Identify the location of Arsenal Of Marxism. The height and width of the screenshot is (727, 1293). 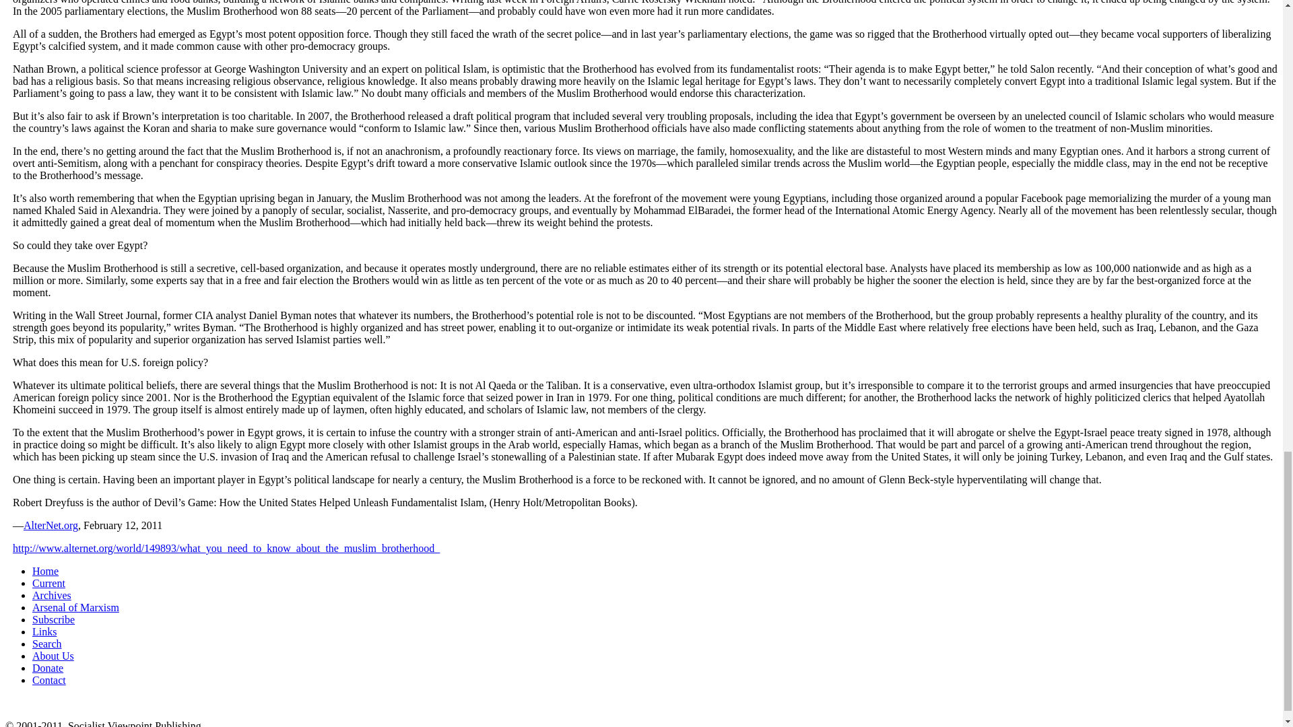
(75, 607).